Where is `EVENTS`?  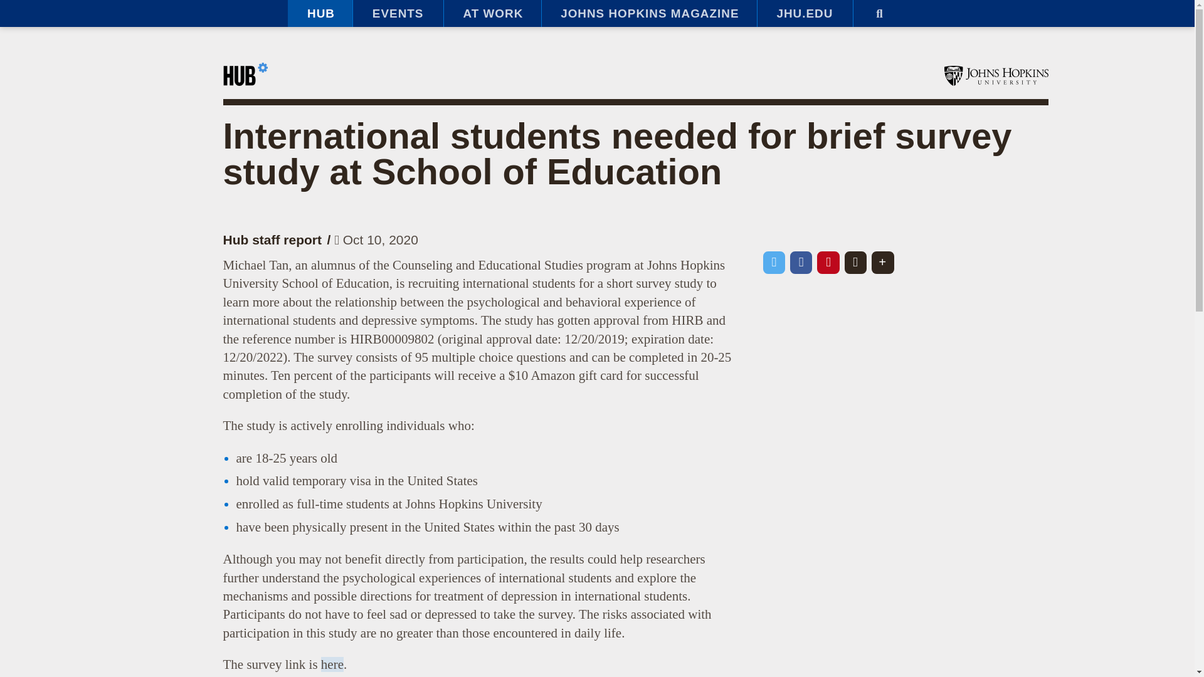 EVENTS is located at coordinates (398, 14).